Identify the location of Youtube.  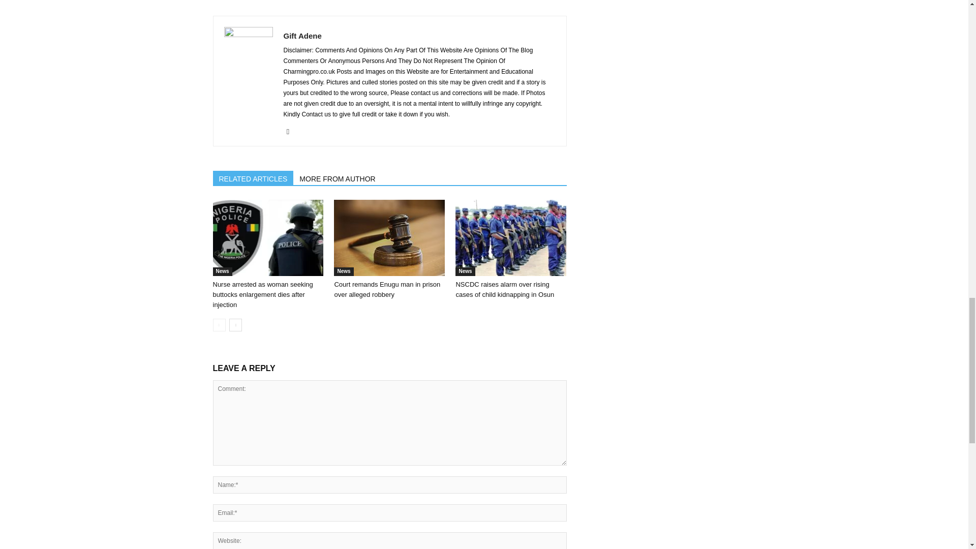
(292, 132).